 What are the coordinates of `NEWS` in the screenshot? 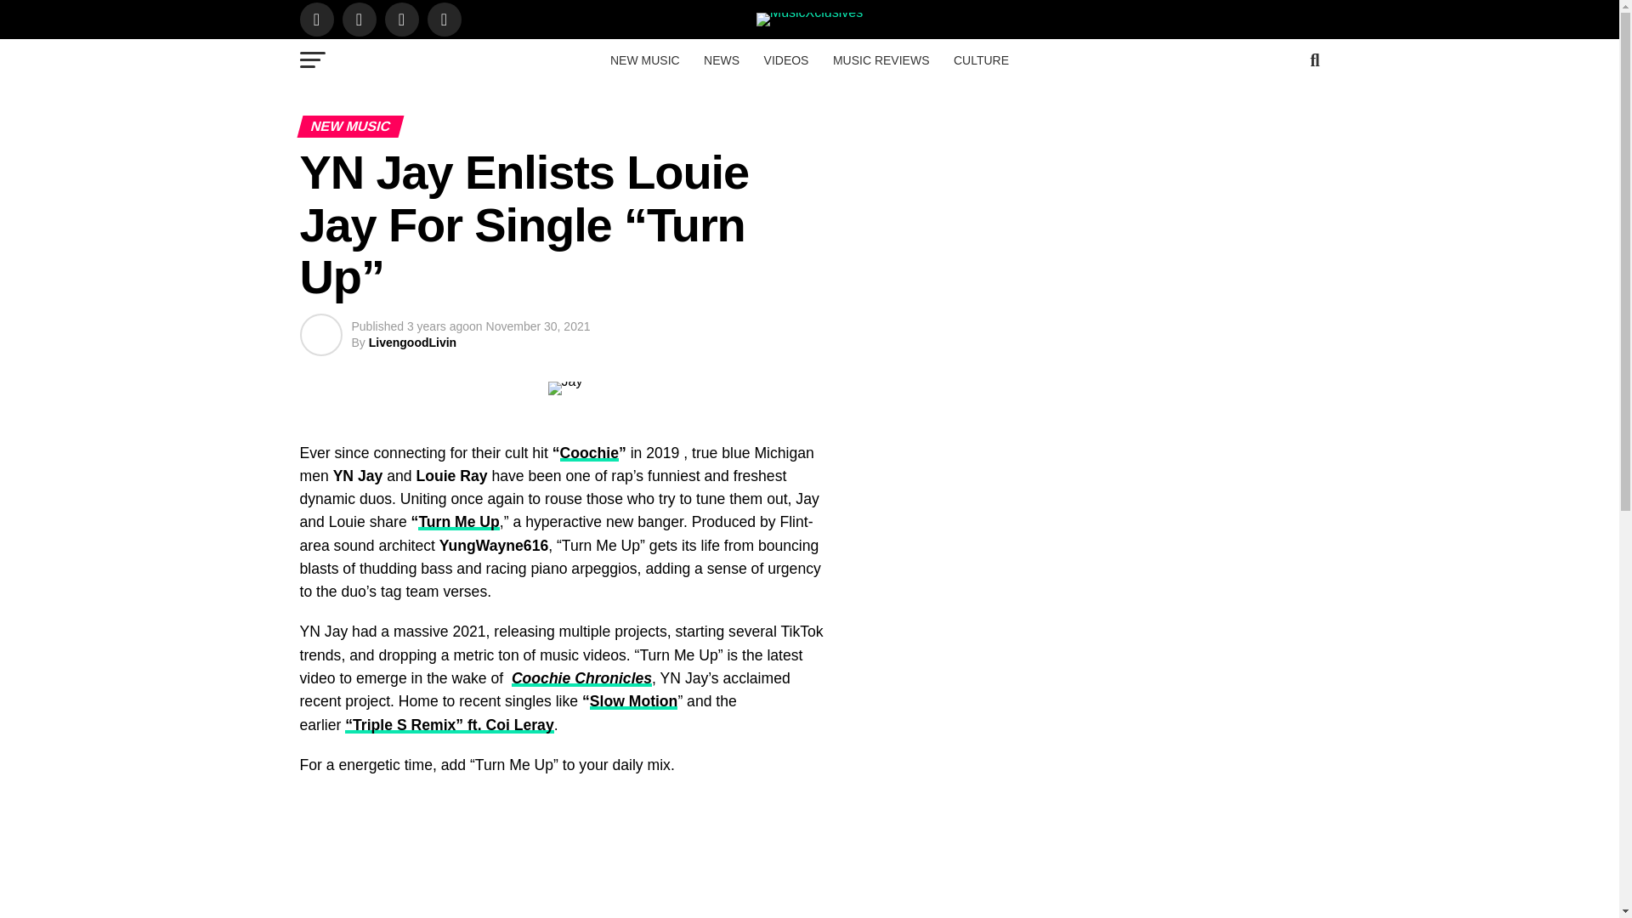 It's located at (721, 60).